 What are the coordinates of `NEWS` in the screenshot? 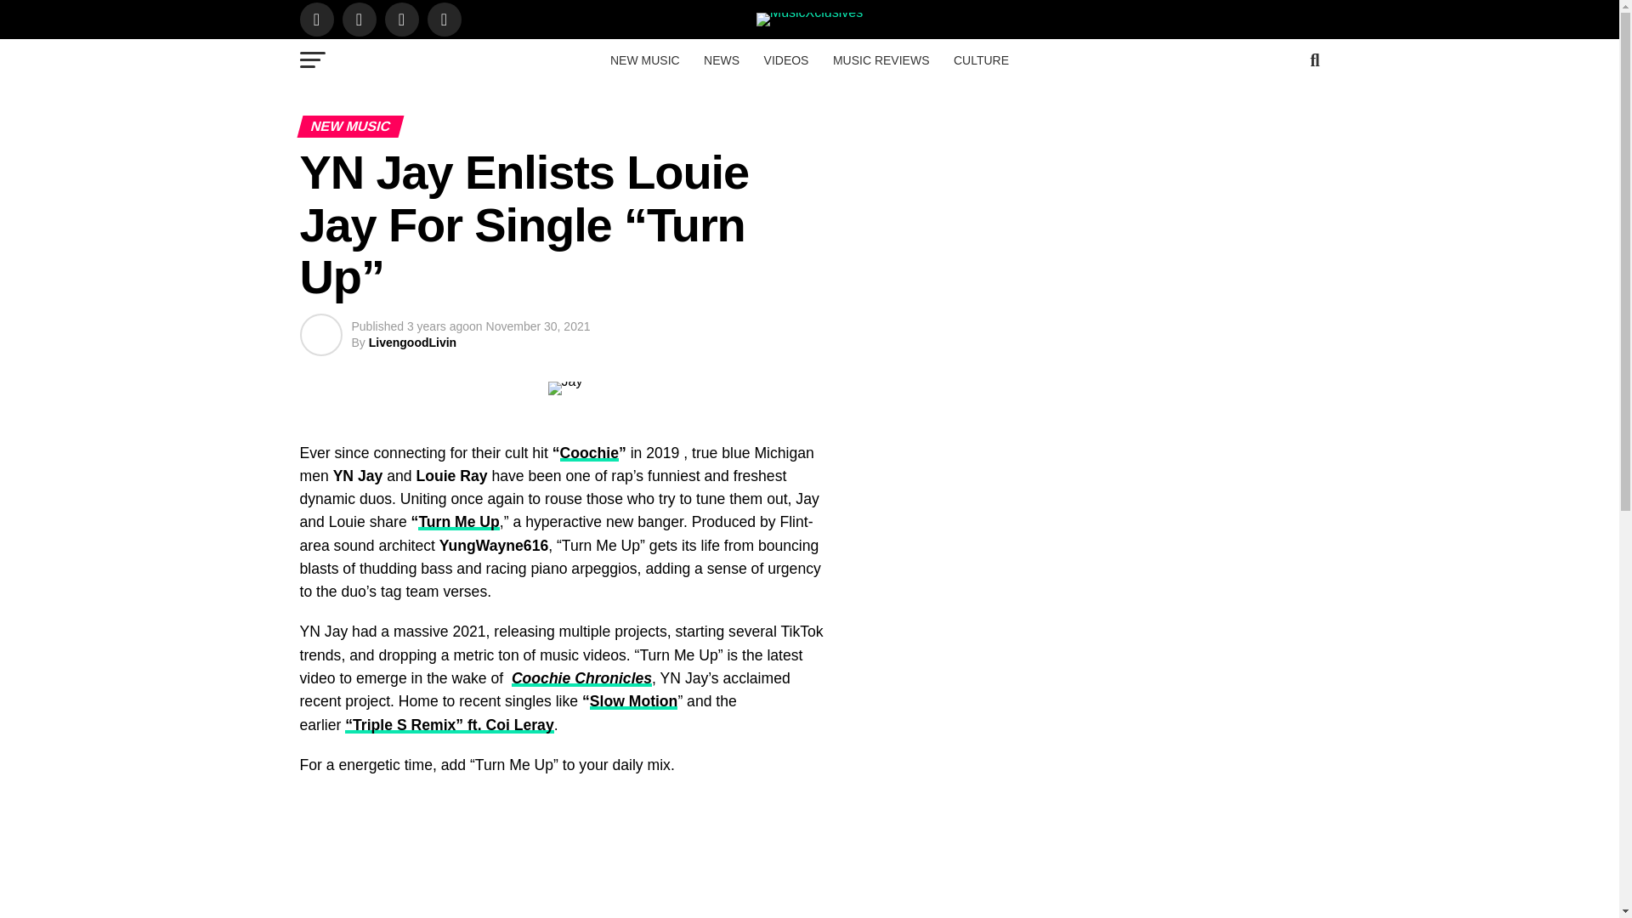 It's located at (721, 60).